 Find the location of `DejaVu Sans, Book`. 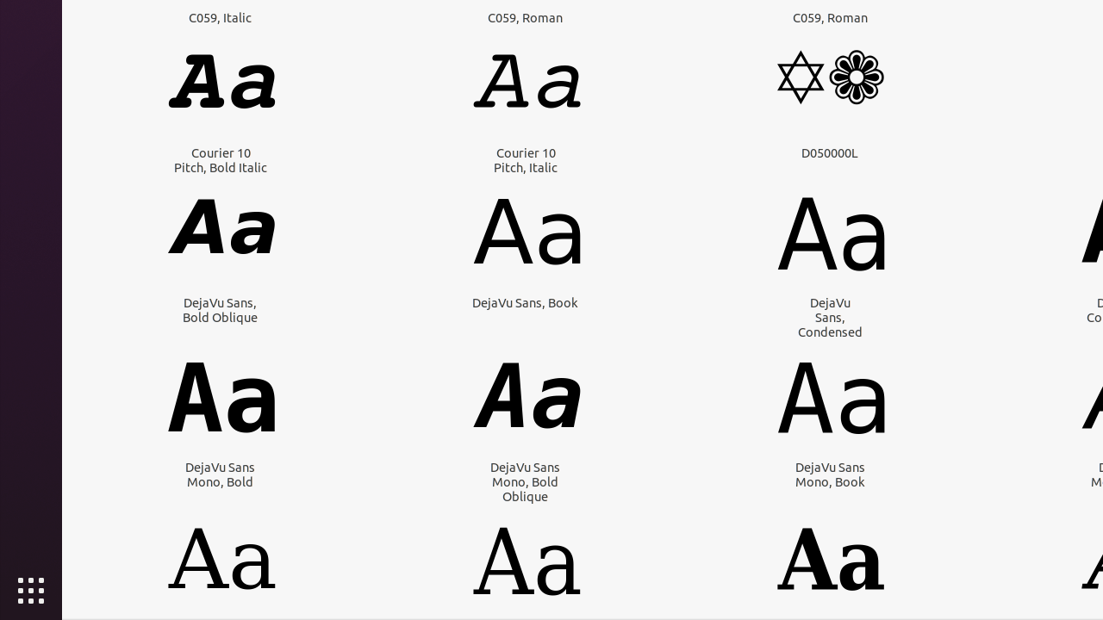

DejaVu Sans, Book is located at coordinates (526, 303).